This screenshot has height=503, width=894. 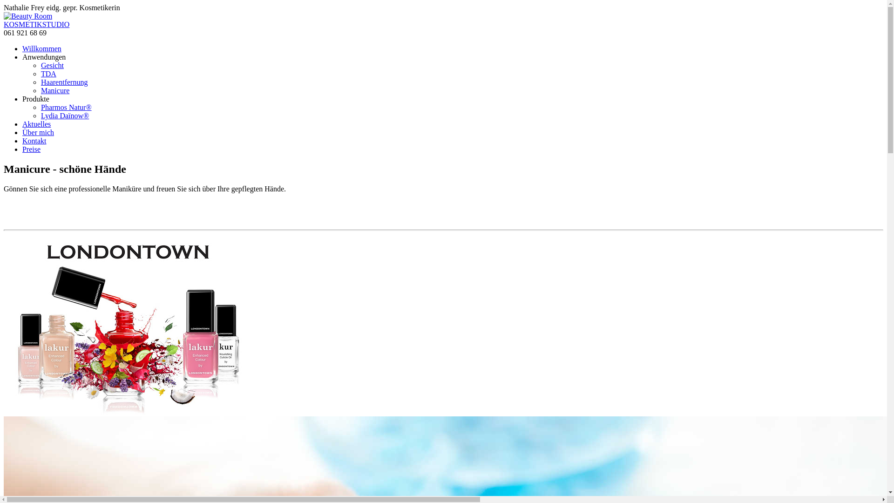 What do you see at coordinates (36, 124) in the screenshot?
I see `Aktuelles` at bounding box center [36, 124].